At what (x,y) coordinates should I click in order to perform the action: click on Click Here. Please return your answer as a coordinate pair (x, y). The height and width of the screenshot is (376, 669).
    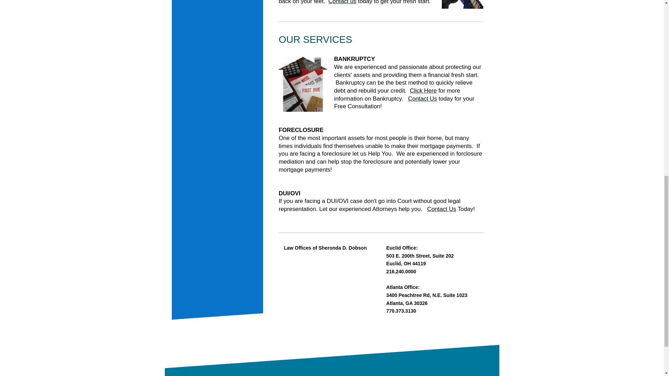
    Looking at the image, I should click on (423, 91).